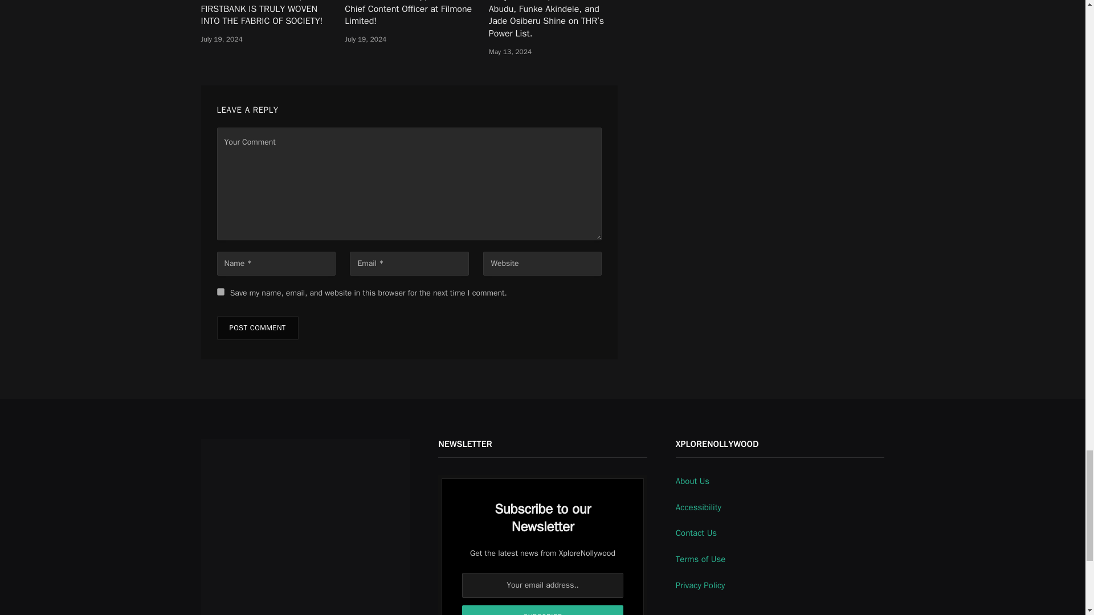 This screenshot has width=1094, height=615. I want to click on Post Comment, so click(257, 328).